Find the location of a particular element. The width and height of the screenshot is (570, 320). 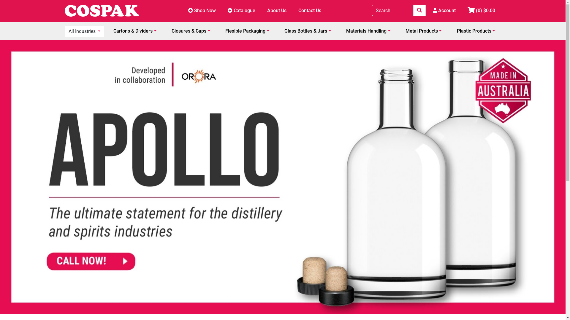

Materials Handling is located at coordinates (368, 31).